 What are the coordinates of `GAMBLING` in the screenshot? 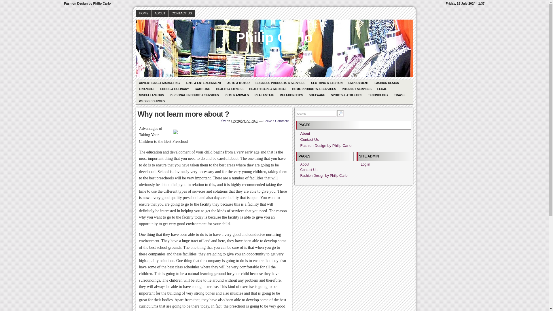 It's located at (202, 89).